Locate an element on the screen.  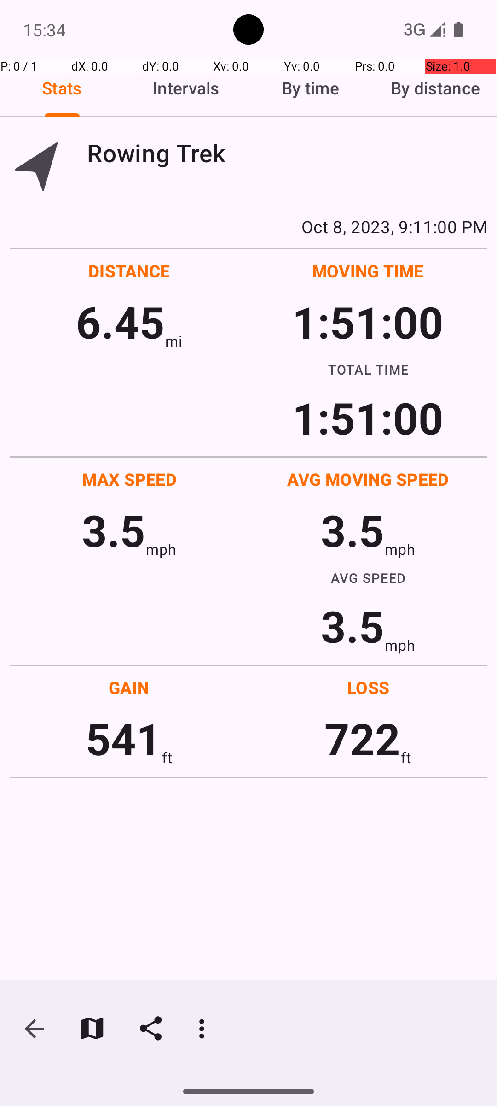
mph is located at coordinates (161, 549).